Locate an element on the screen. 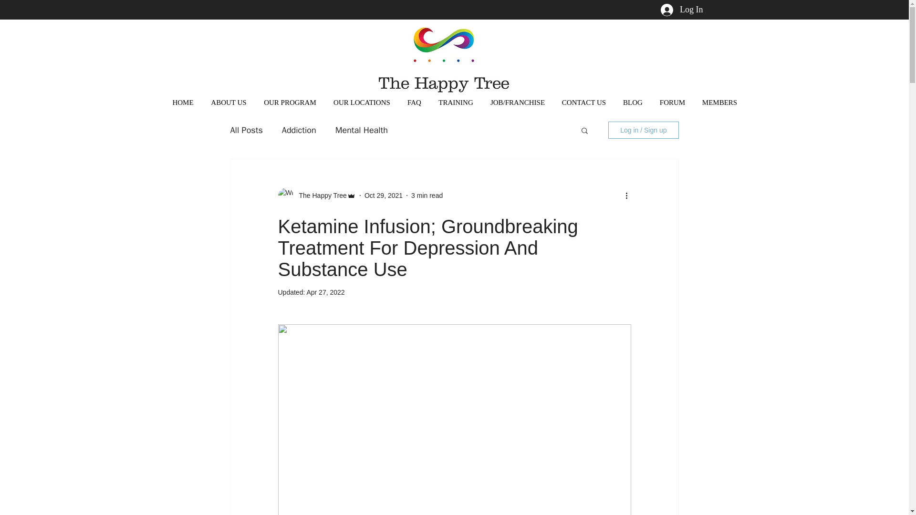 Image resolution: width=916 pixels, height=515 pixels. CONTACT US is located at coordinates (584, 102).